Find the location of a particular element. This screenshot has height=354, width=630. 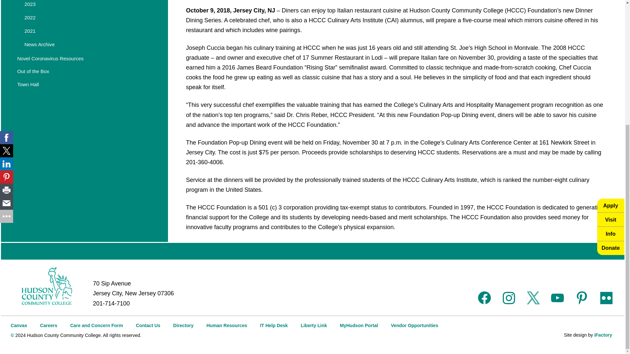

Print is located at coordinates (7, 3).